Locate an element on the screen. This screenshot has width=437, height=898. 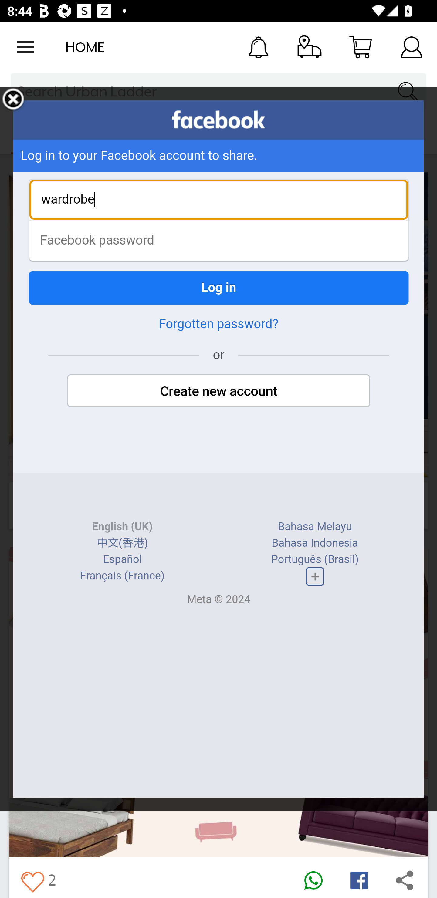
Complete list of languages is located at coordinates (314, 576).